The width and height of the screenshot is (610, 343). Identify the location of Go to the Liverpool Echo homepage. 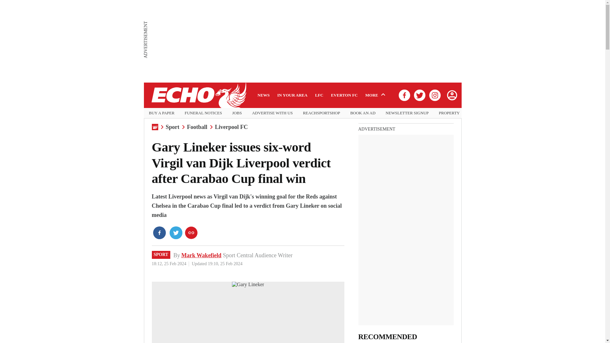
(198, 95).